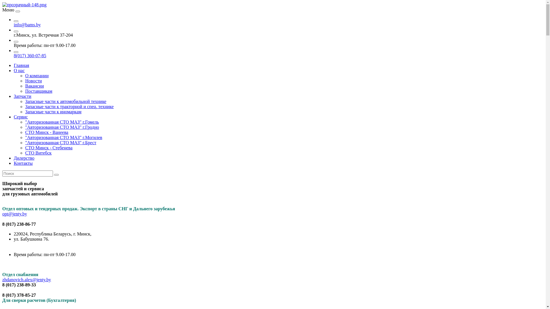 The image size is (550, 309). I want to click on opt@jenty.by, so click(15, 214).